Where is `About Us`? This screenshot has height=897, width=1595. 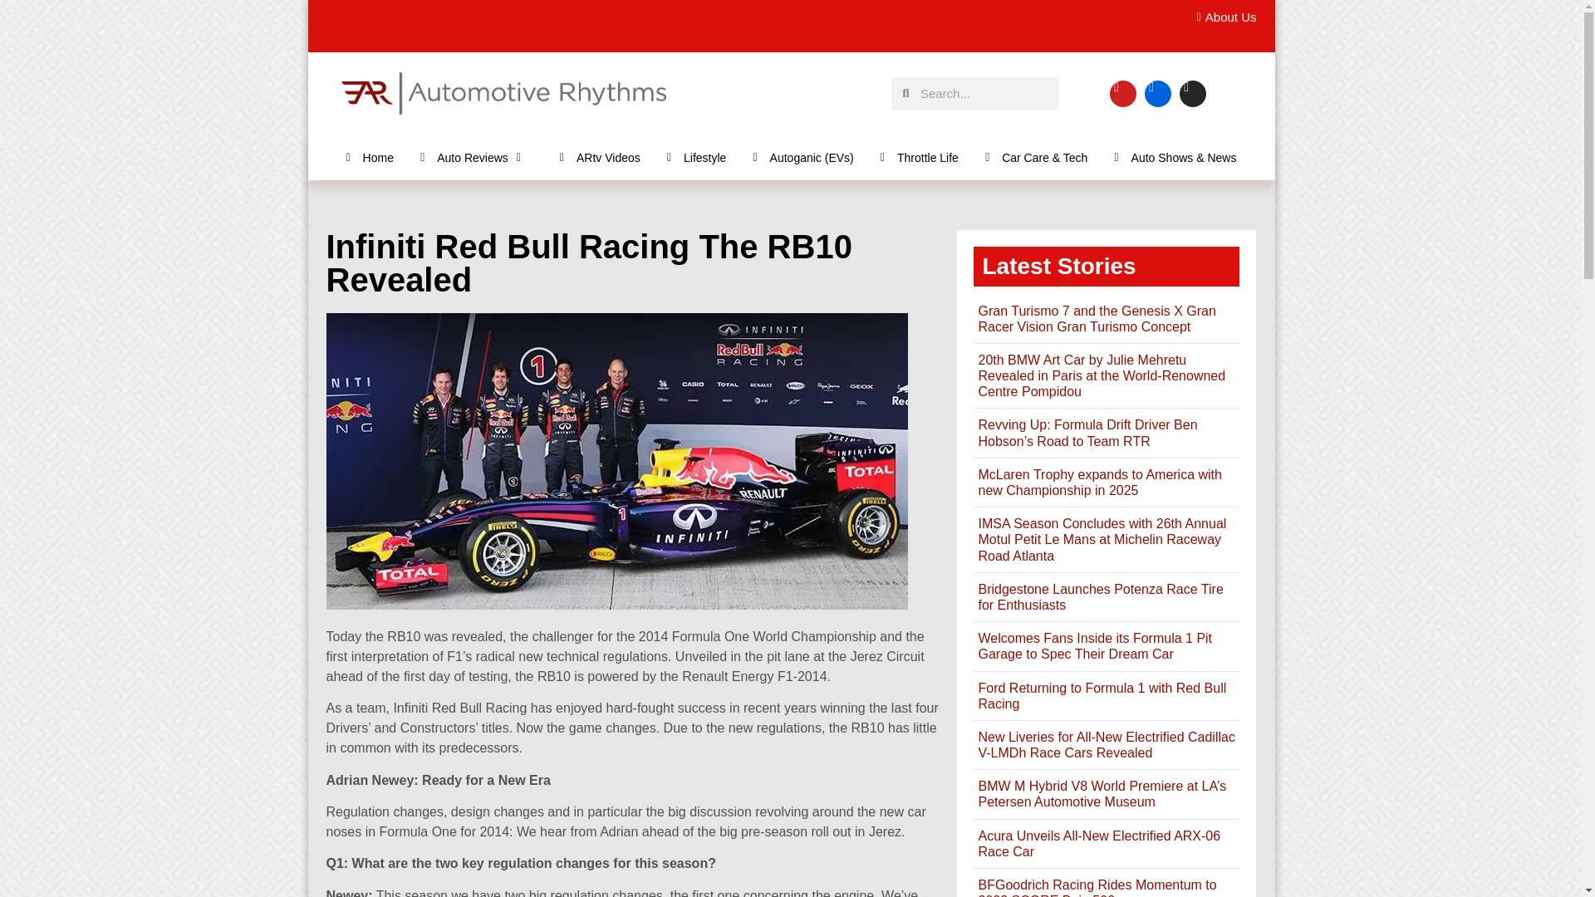
About Us is located at coordinates (1221, 17).